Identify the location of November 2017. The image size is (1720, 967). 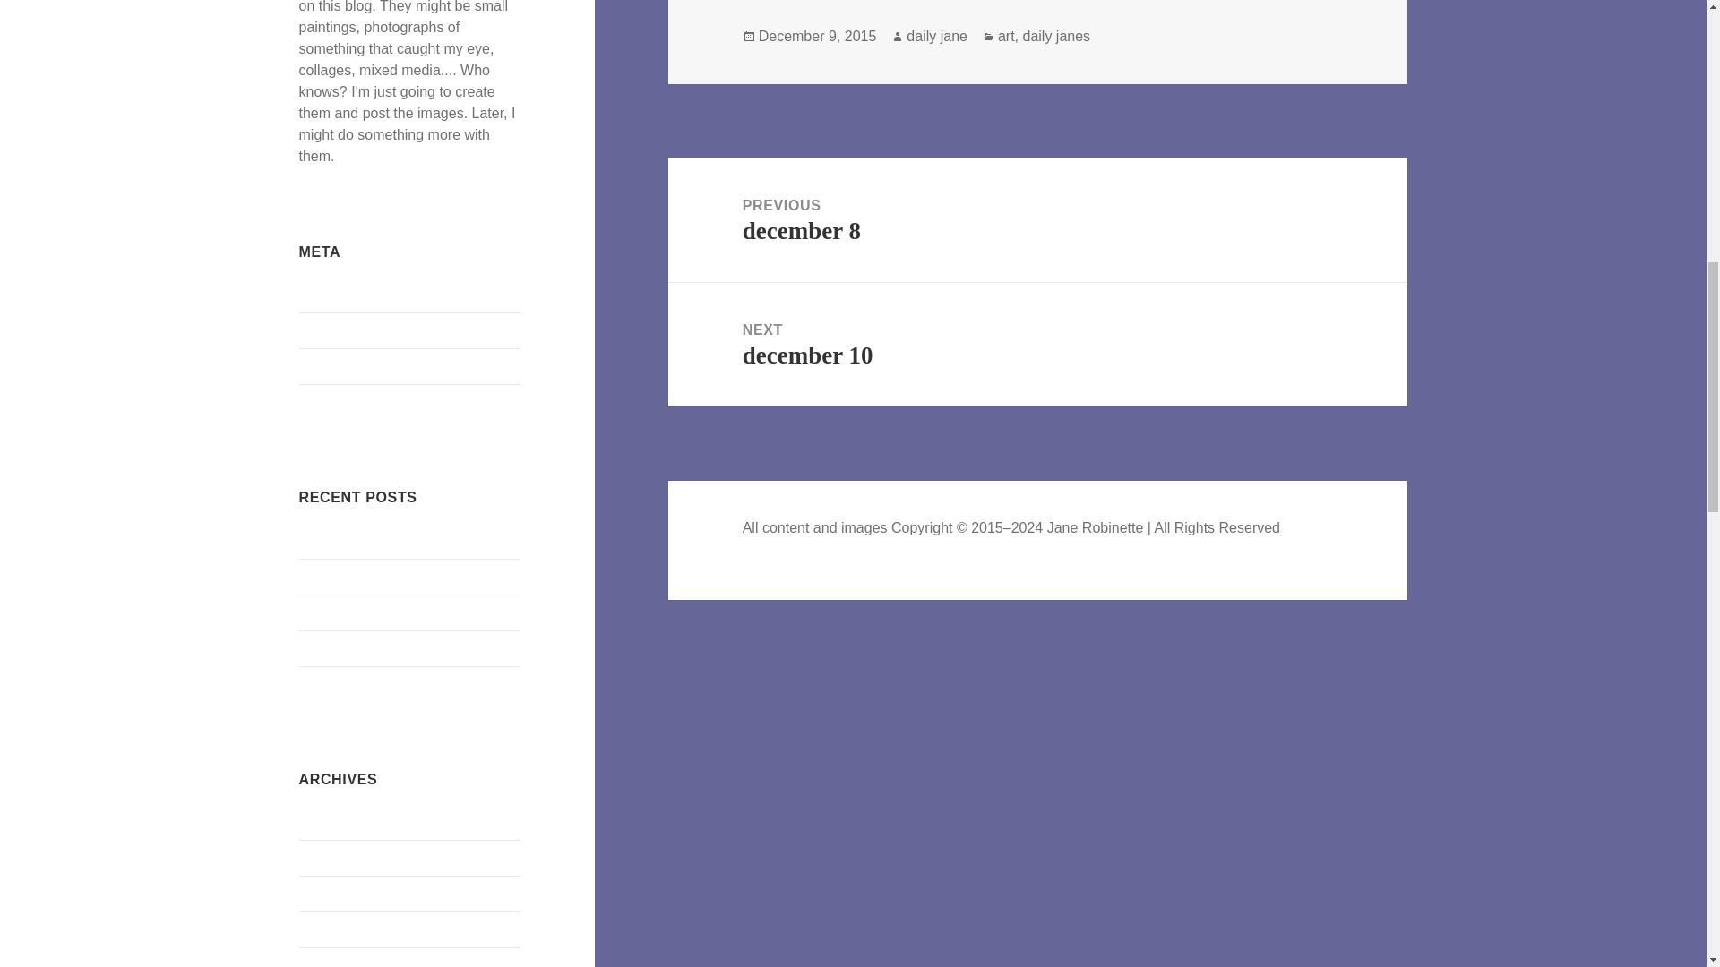
(349, 858).